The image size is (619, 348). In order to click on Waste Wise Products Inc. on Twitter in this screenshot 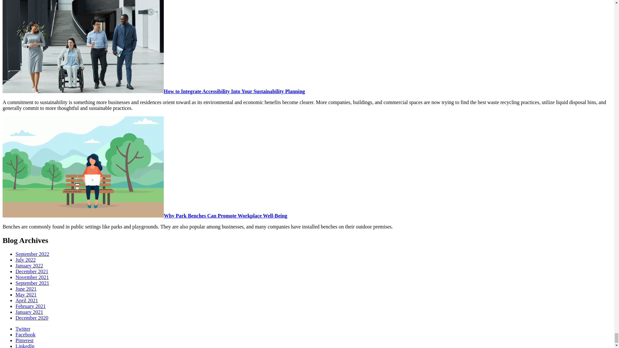, I will do `click(23, 329)`.